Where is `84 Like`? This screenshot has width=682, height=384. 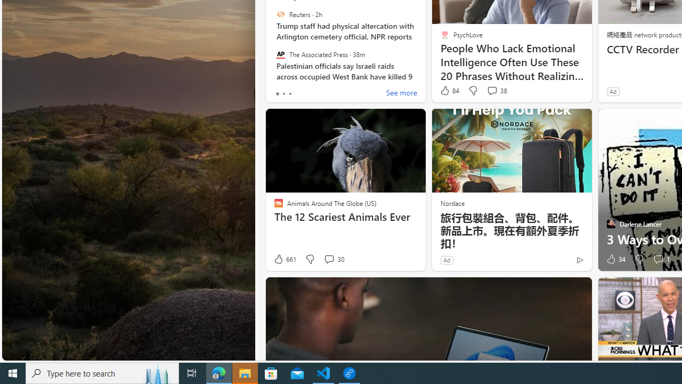 84 Like is located at coordinates (449, 91).